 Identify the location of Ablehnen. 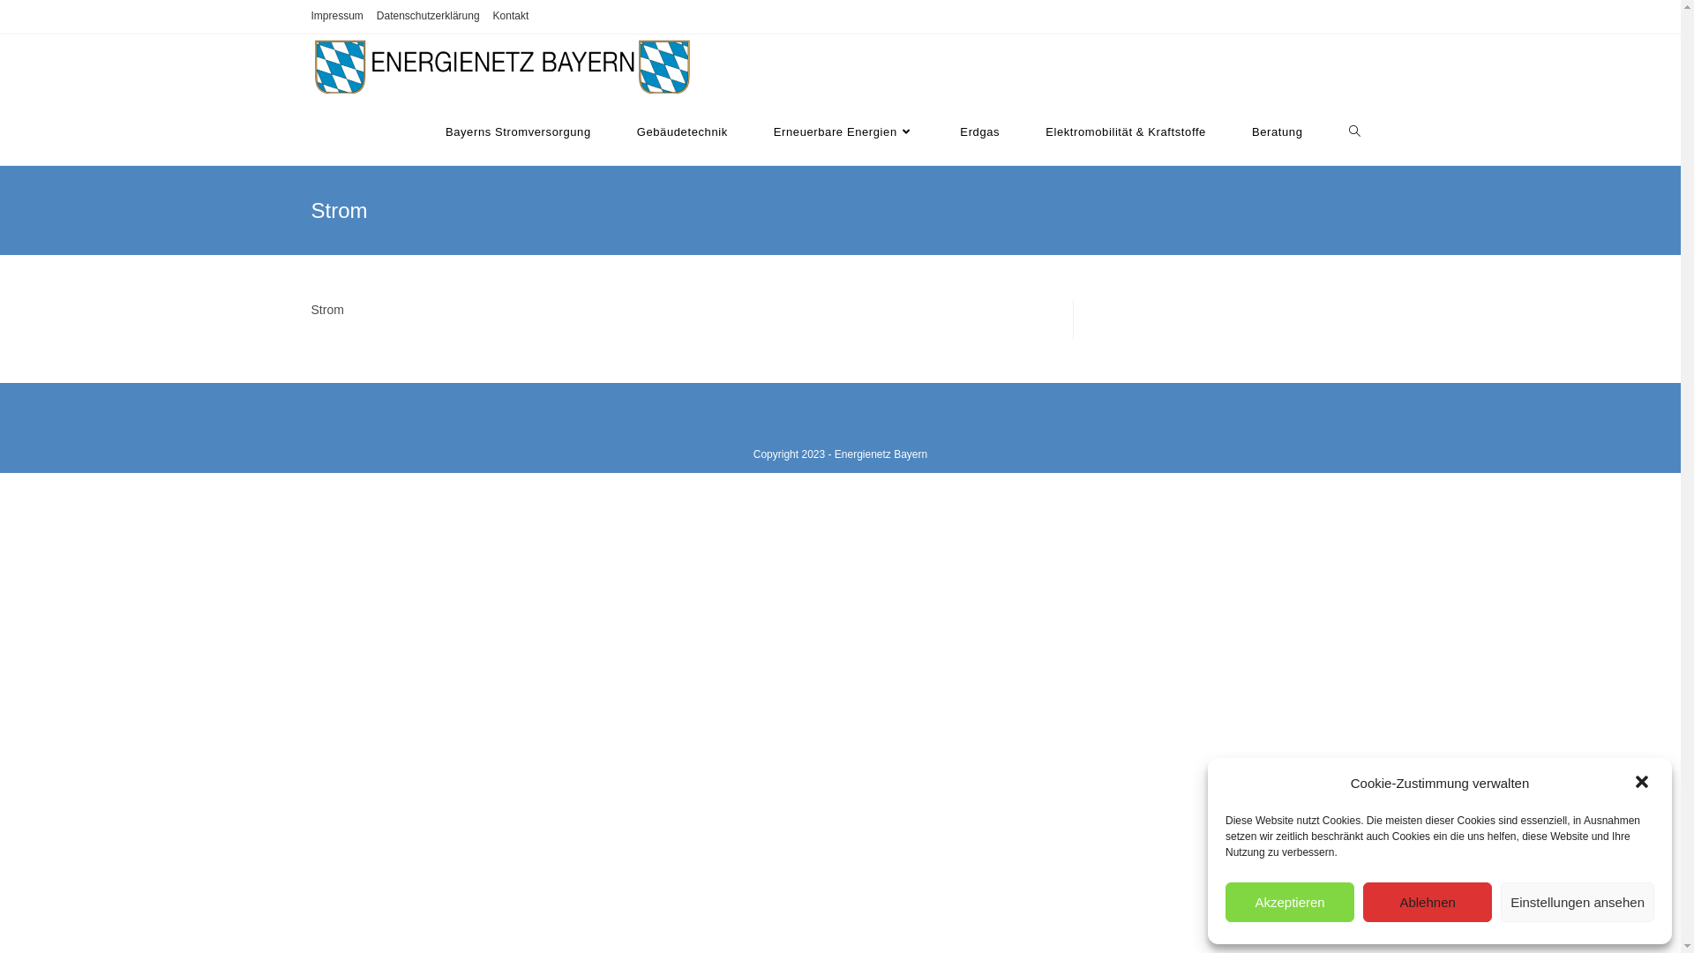
(1428, 902).